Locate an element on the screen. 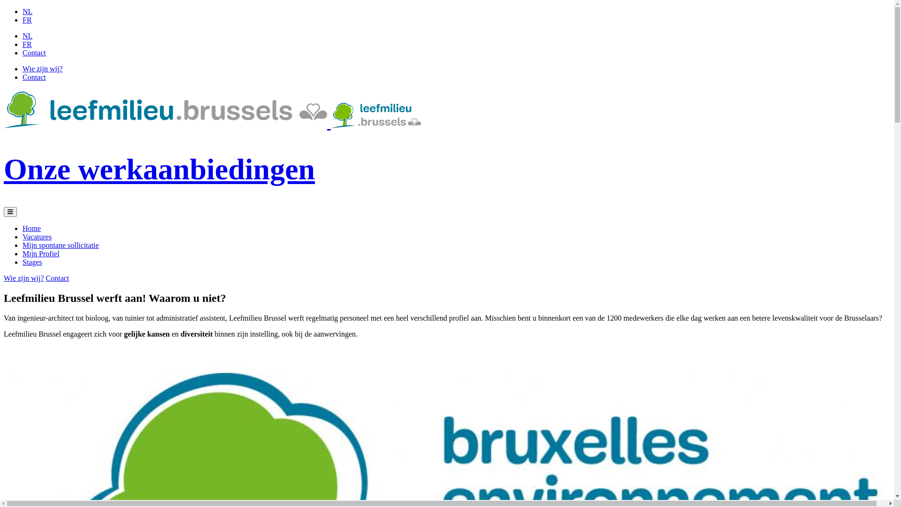  Vacatures is located at coordinates (37, 237).